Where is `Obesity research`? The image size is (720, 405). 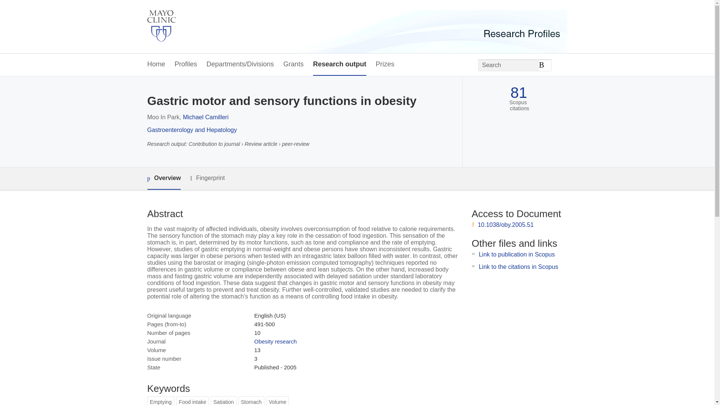 Obesity research is located at coordinates (275, 341).